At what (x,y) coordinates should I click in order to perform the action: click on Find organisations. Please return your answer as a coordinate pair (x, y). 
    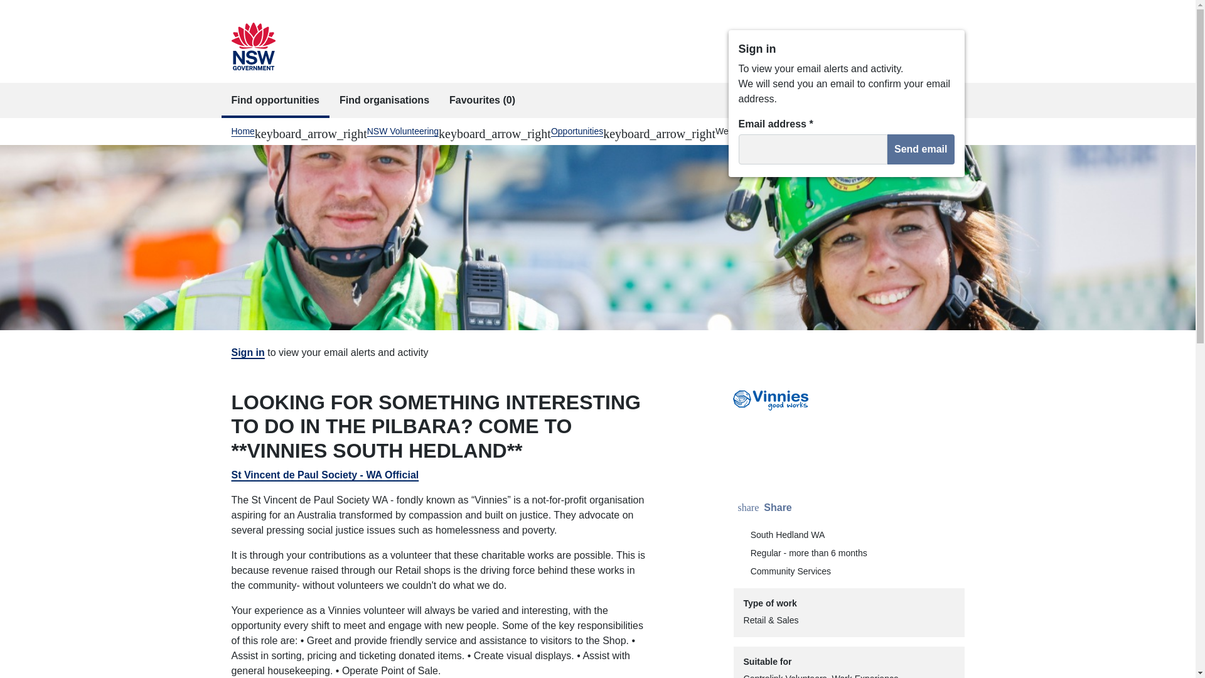
    Looking at the image, I should click on (384, 100).